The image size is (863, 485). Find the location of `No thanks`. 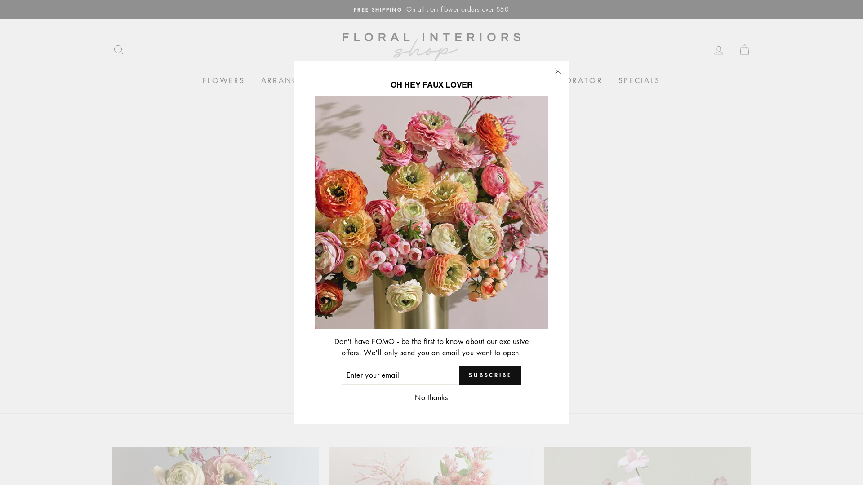

No thanks is located at coordinates (431, 398).